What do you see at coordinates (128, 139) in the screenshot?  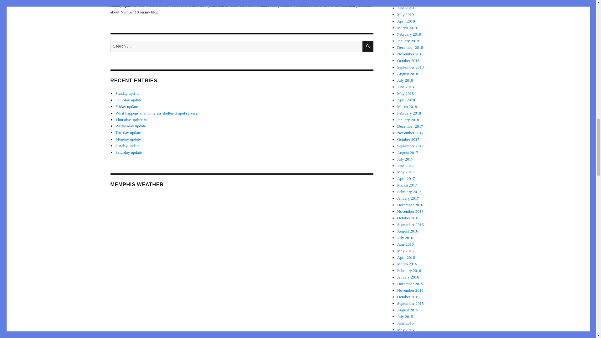 I see `Monday update` at bounding box center [128, 139].